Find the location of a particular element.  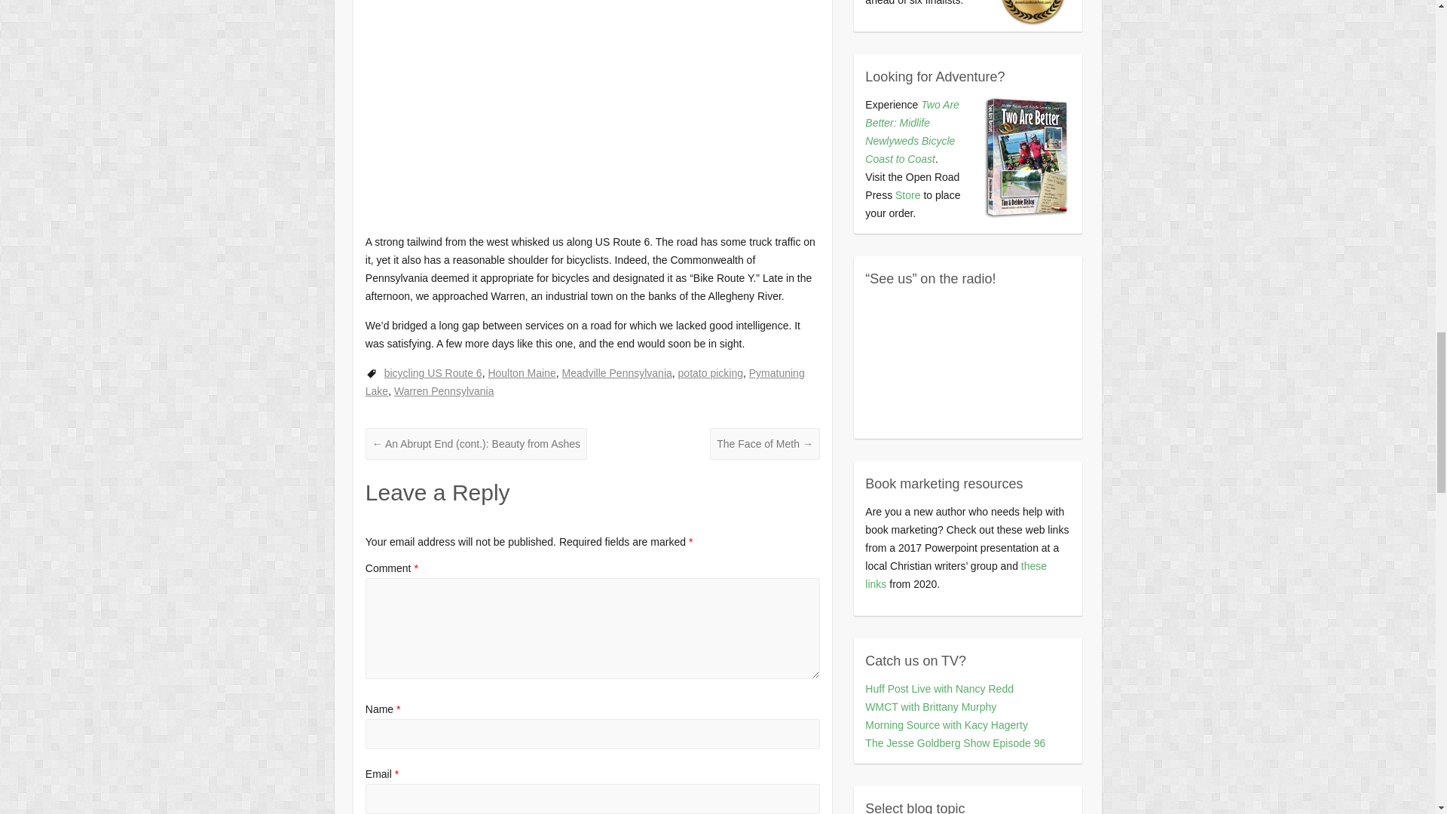

Houlton Maine is located at coordinates (522, 373).